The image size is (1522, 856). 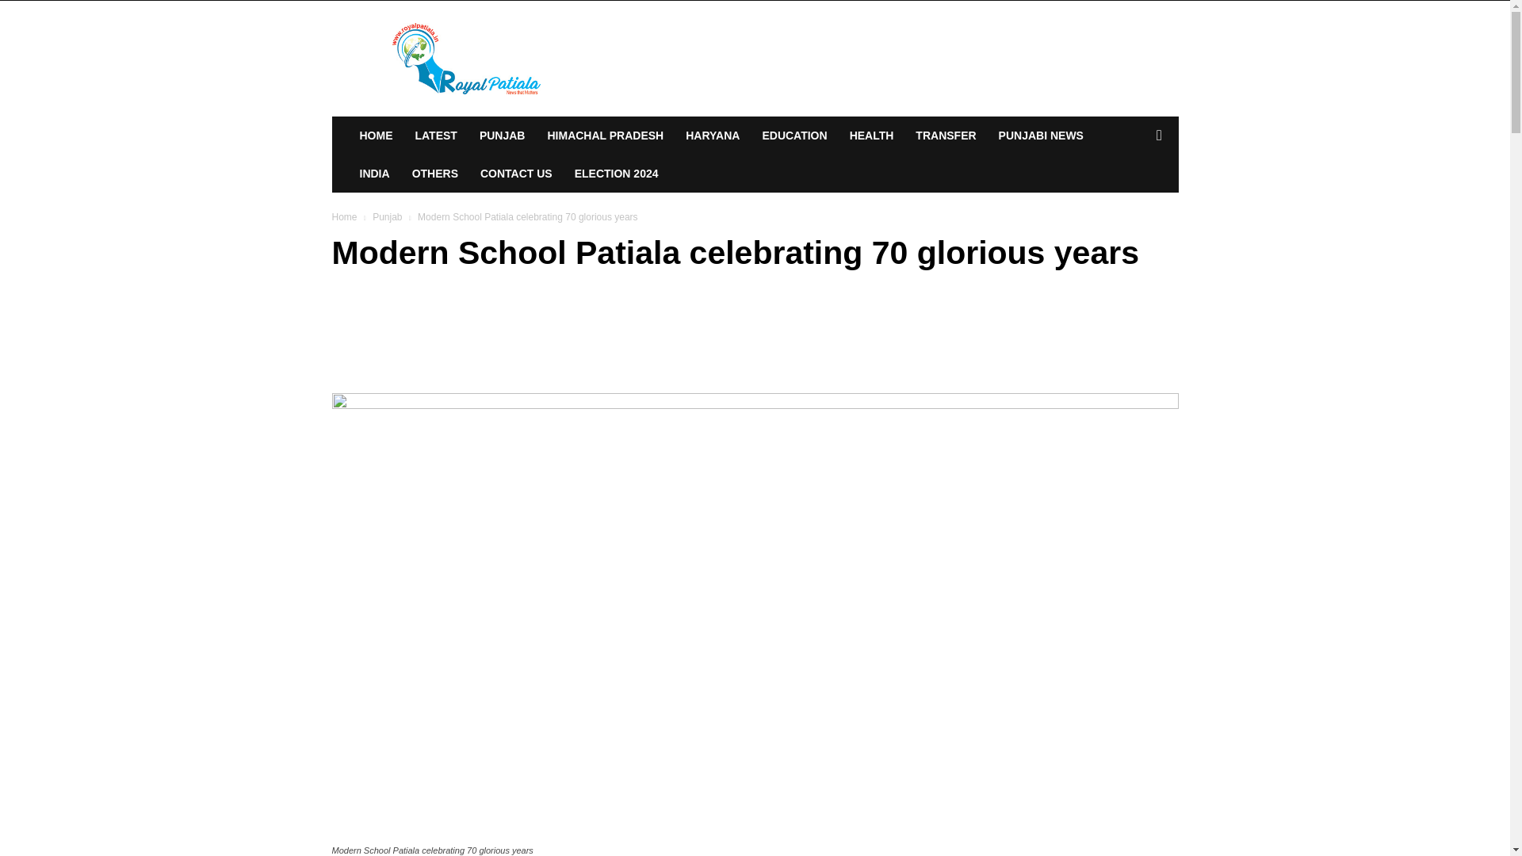 What do you see at coordinates (712, 135) in the screenshot?
I see `HARYANA` at bounding box center [712, 135].